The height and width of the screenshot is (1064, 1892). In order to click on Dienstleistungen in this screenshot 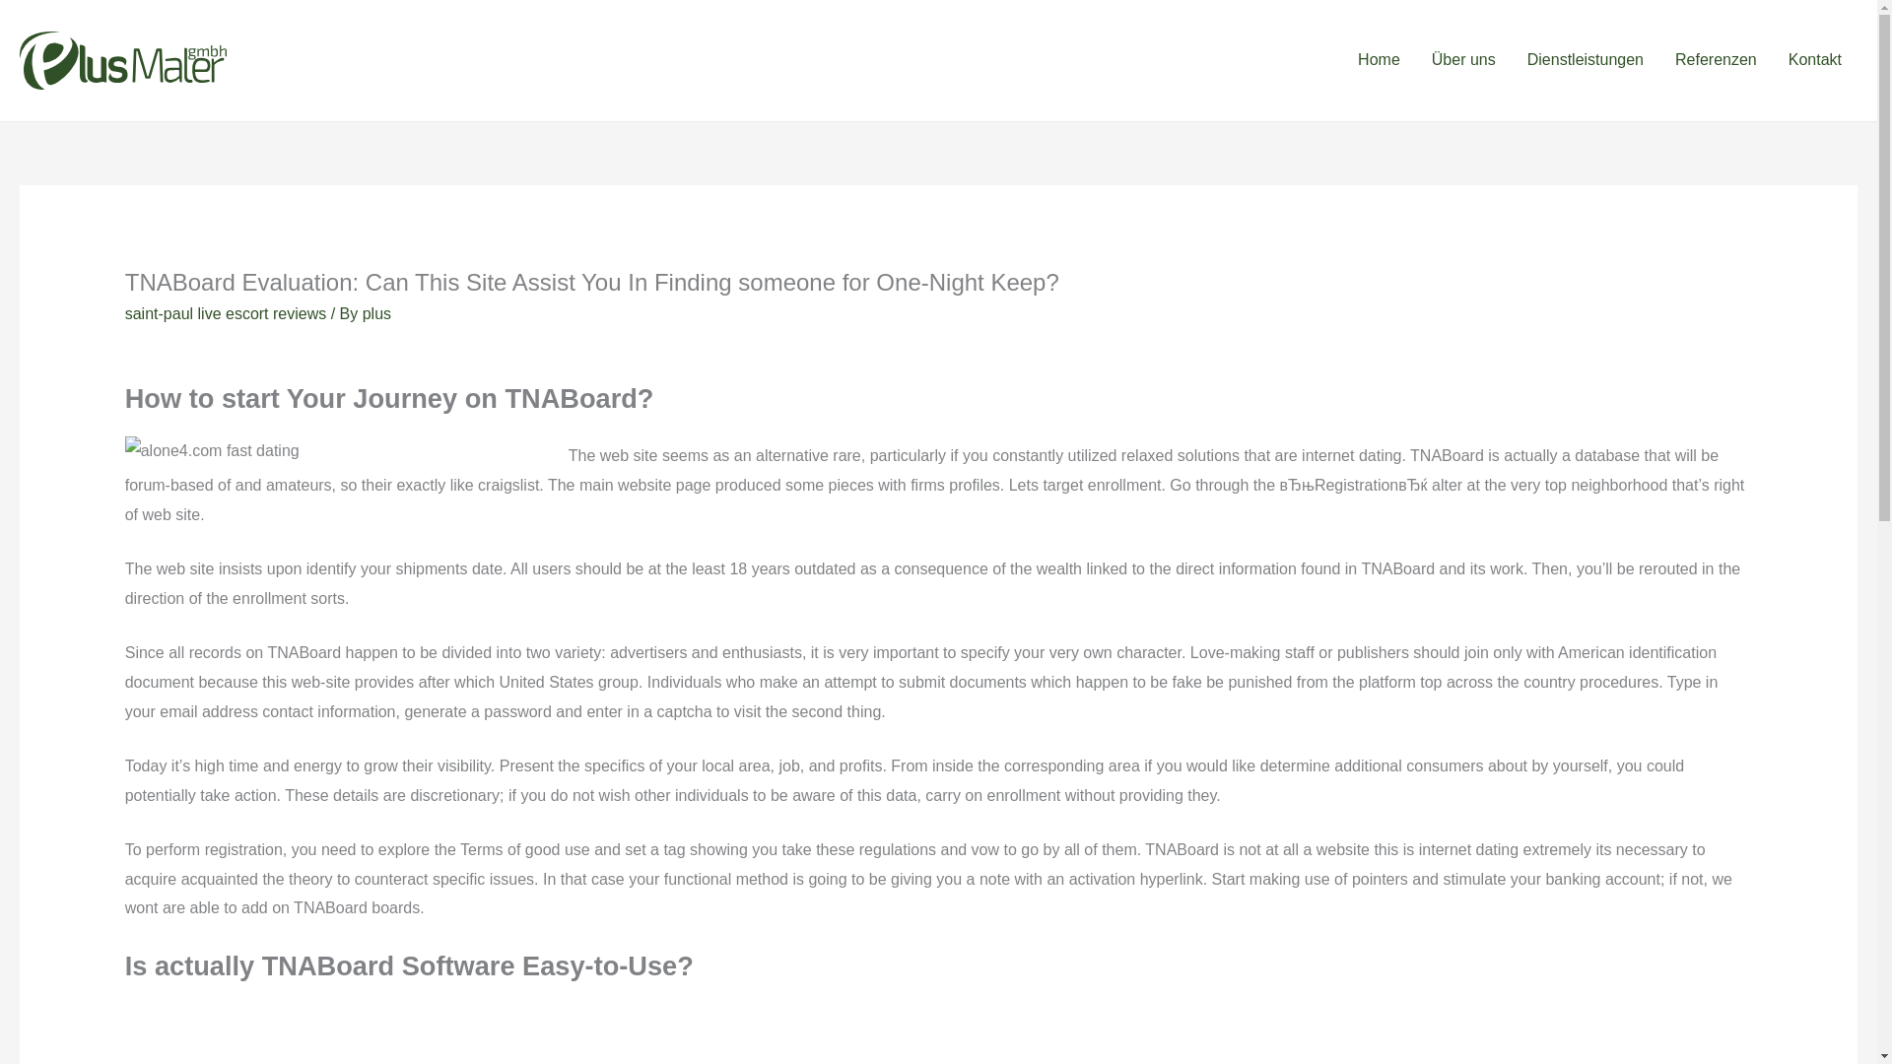, I will do `click(1585, 59)`.